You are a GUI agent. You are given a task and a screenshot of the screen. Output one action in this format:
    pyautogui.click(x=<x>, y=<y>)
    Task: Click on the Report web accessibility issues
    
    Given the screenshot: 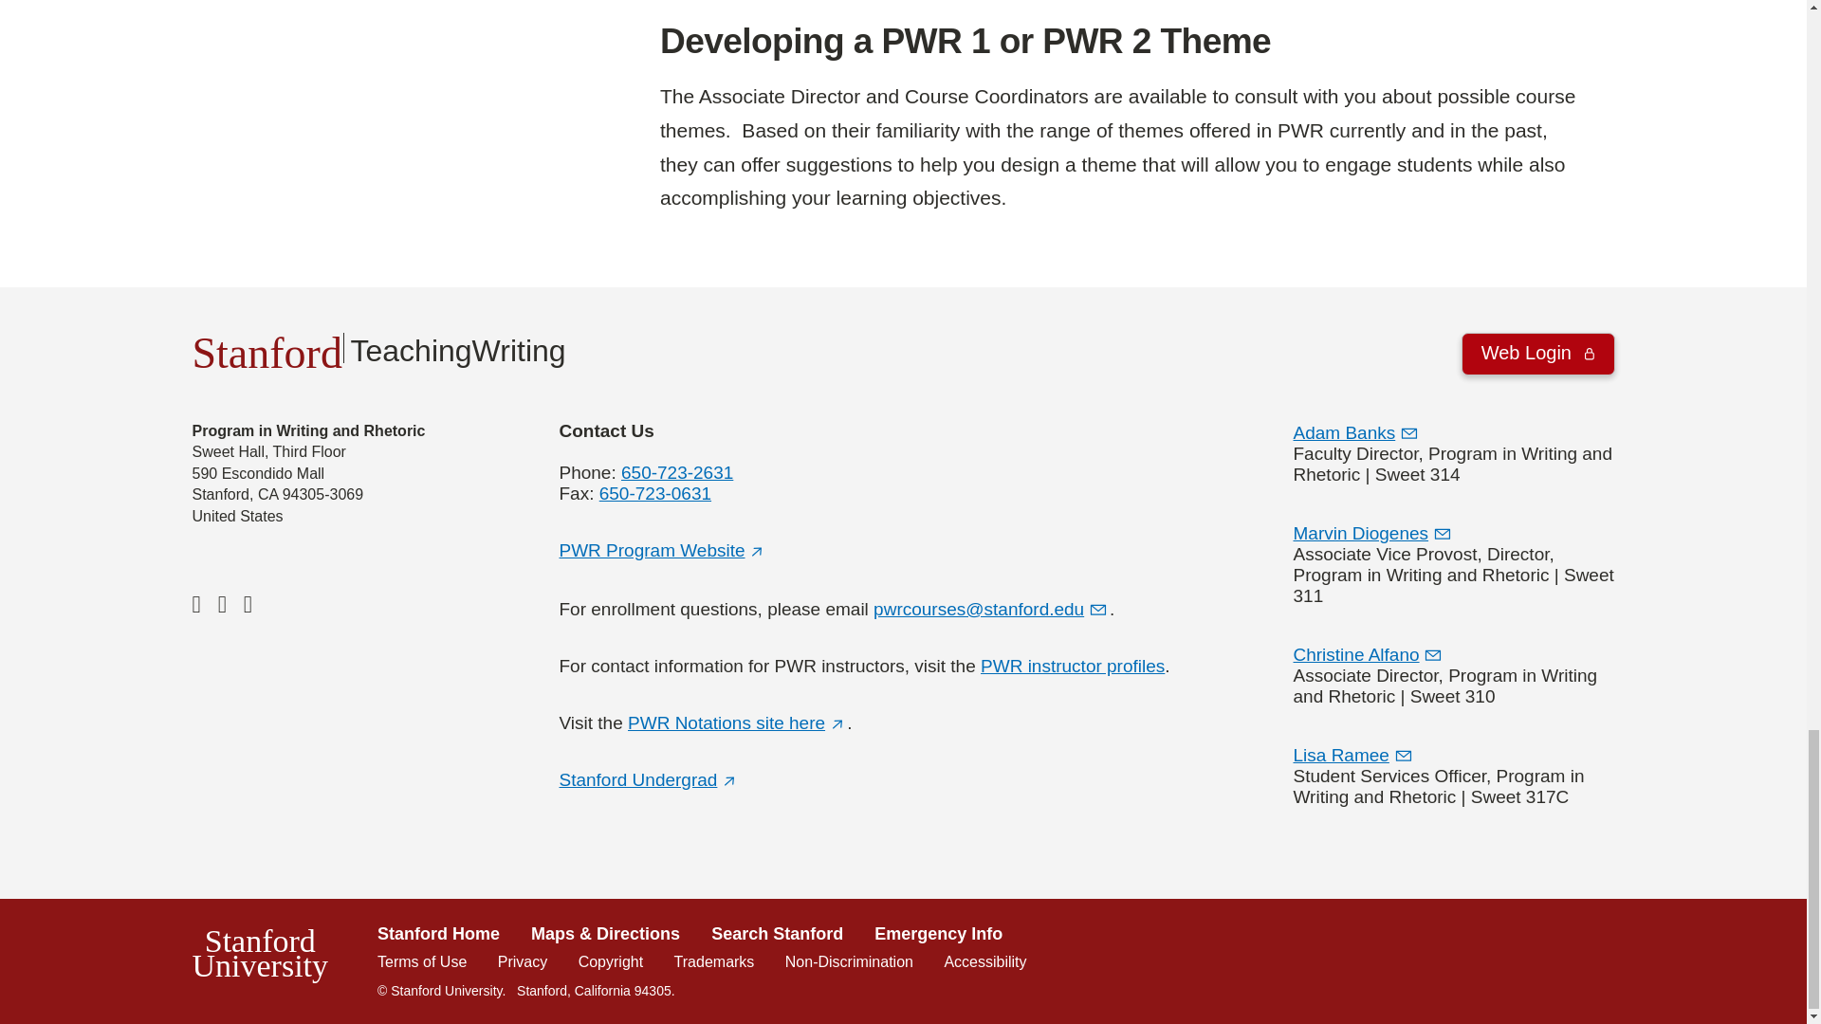 What is the action you would take?
    pyautogui.click(x=984, y=961)
    